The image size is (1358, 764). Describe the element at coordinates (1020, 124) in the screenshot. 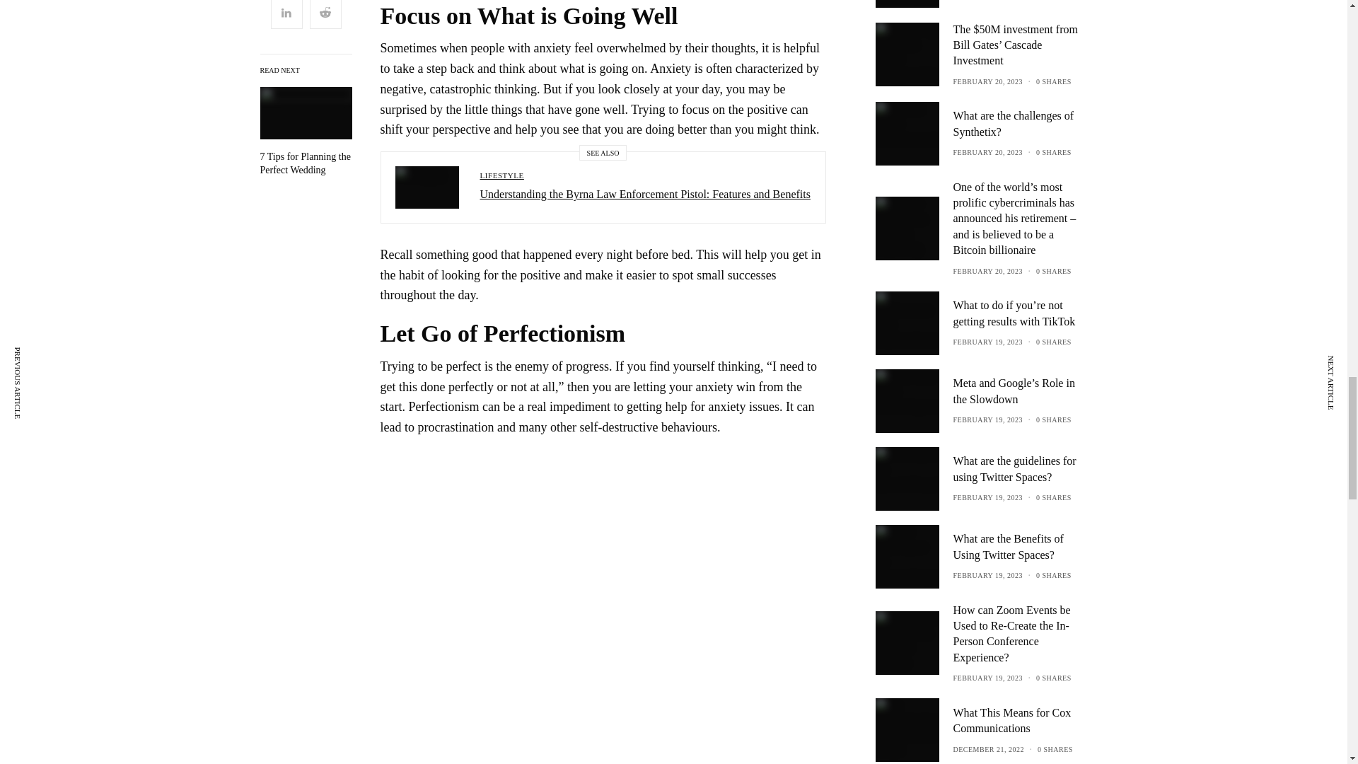

I see `What are the challenges of Synthetix?` at that location.